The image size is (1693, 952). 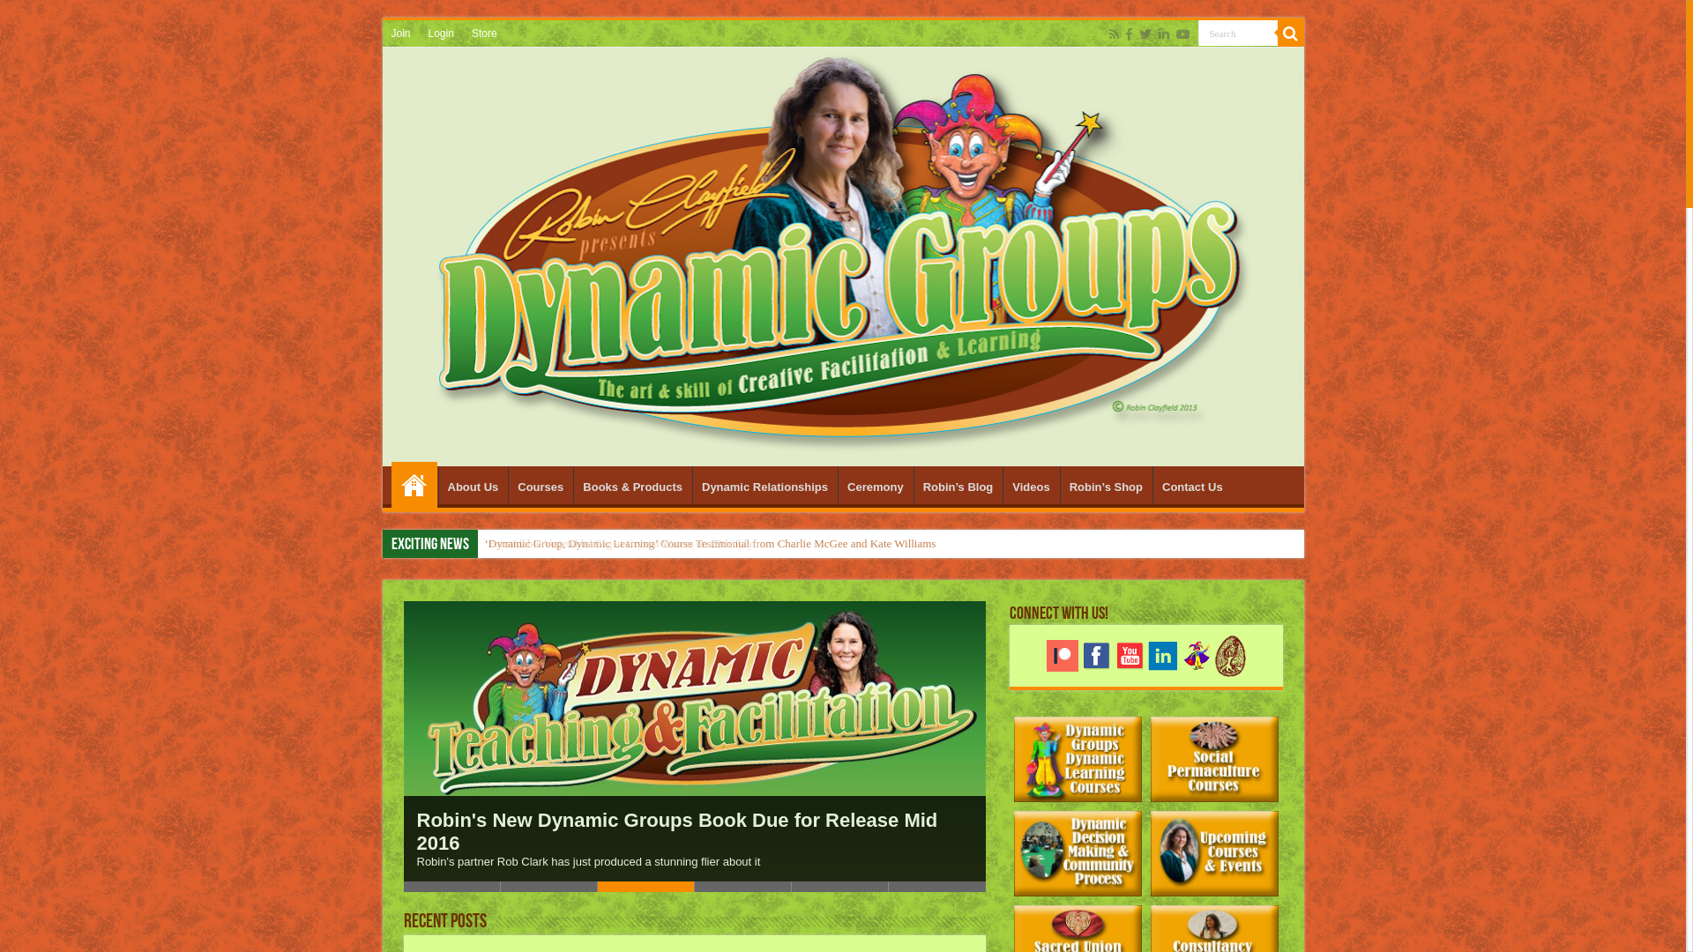 I want to click on Join, so click(x=401, y=33).